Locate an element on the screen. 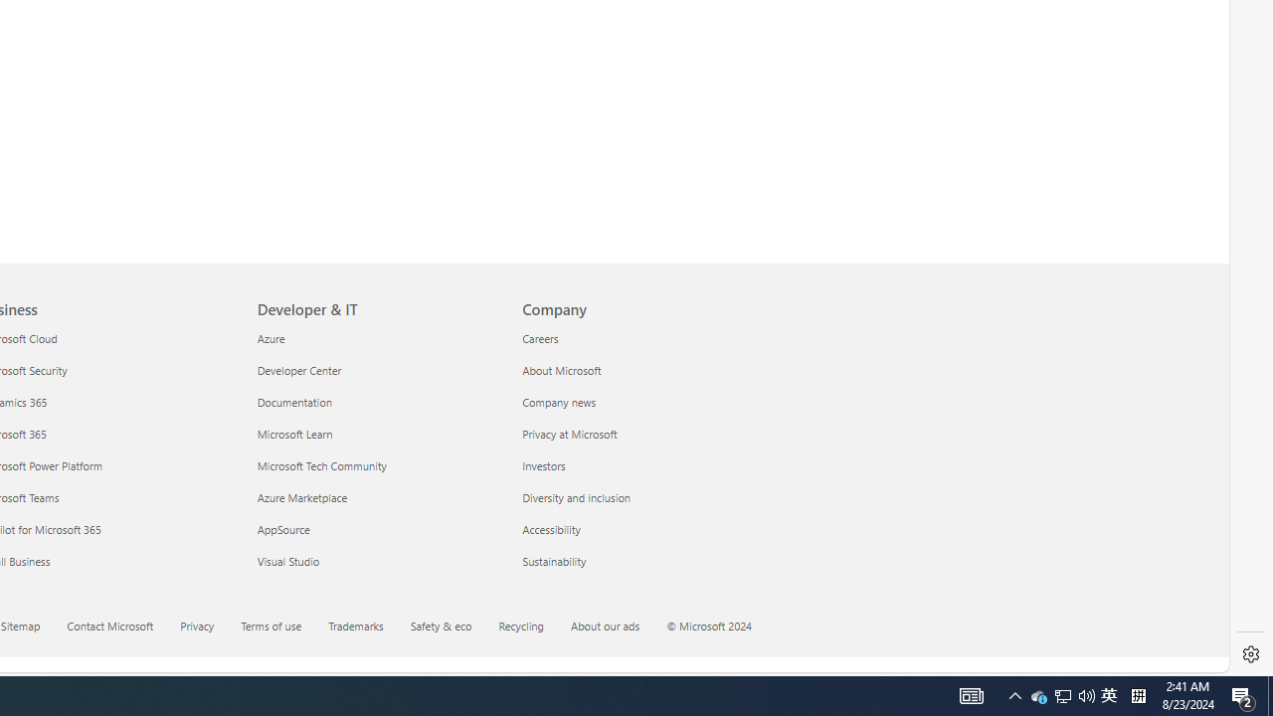 The height and width of the screenshot is (716, 1273). Microsoft Tech Community is located at coordinates (378, 465).